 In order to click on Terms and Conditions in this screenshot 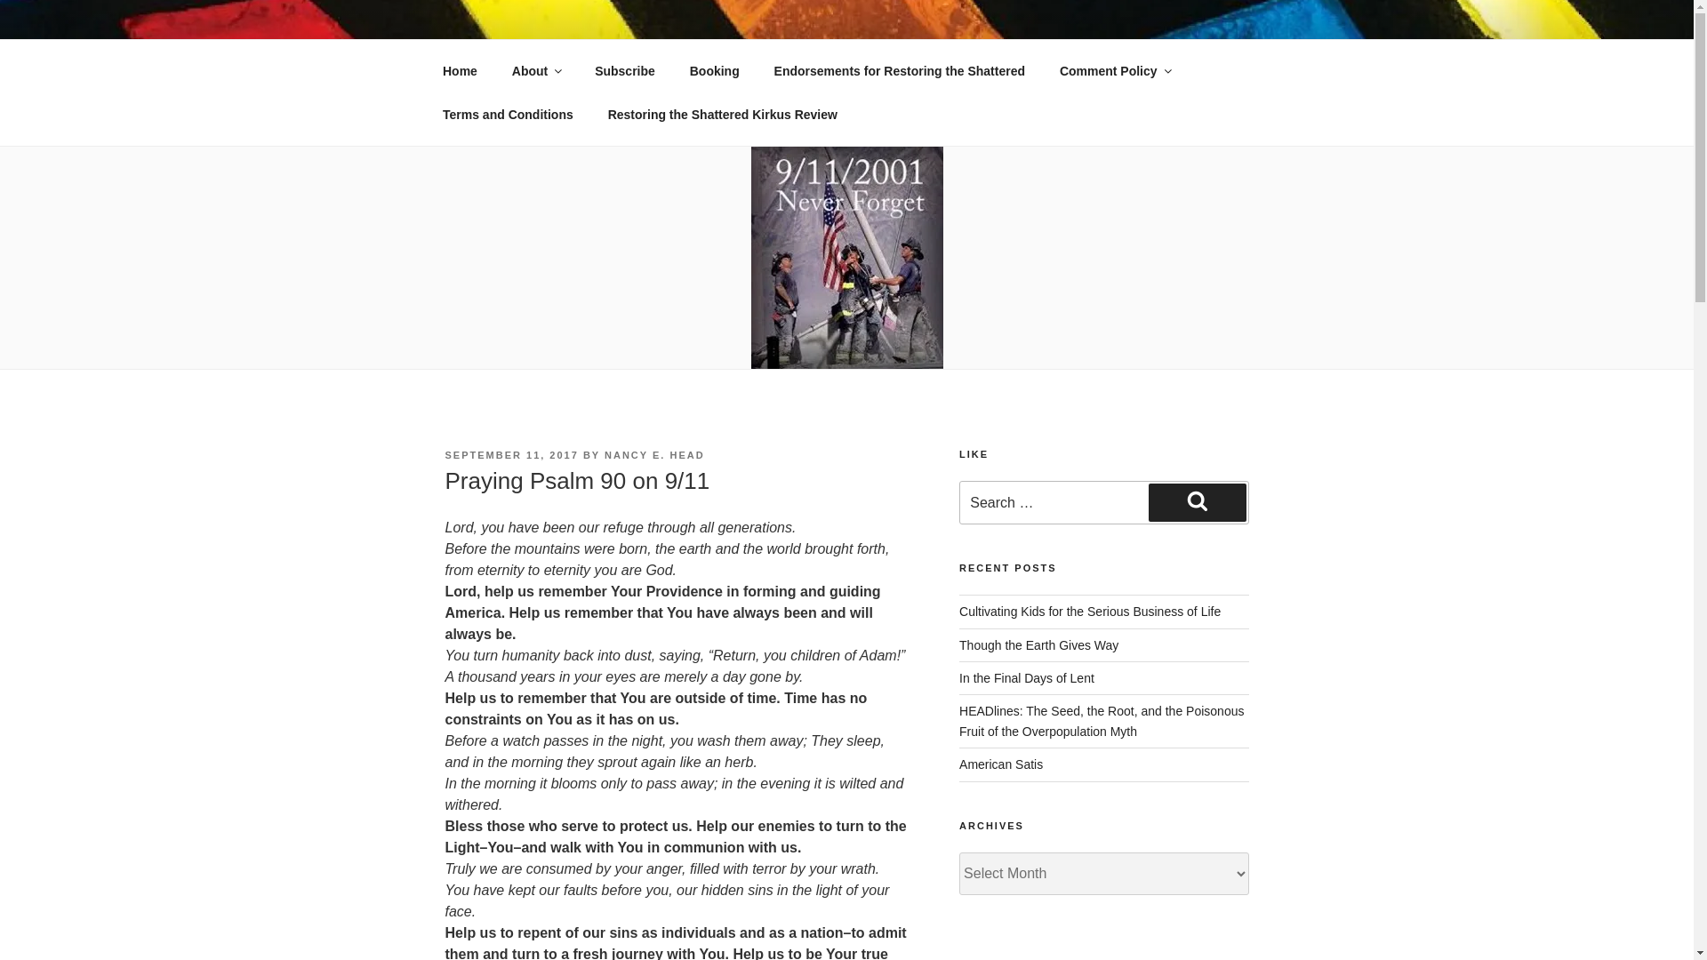, I will do `click(508, 114)`.